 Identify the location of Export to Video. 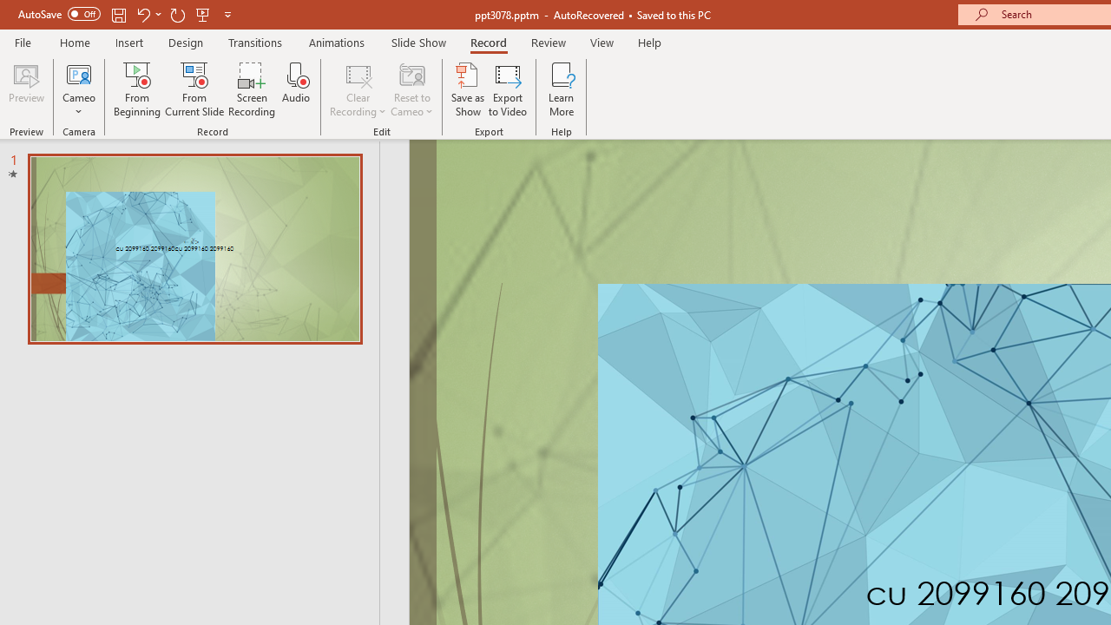
(508, 89).